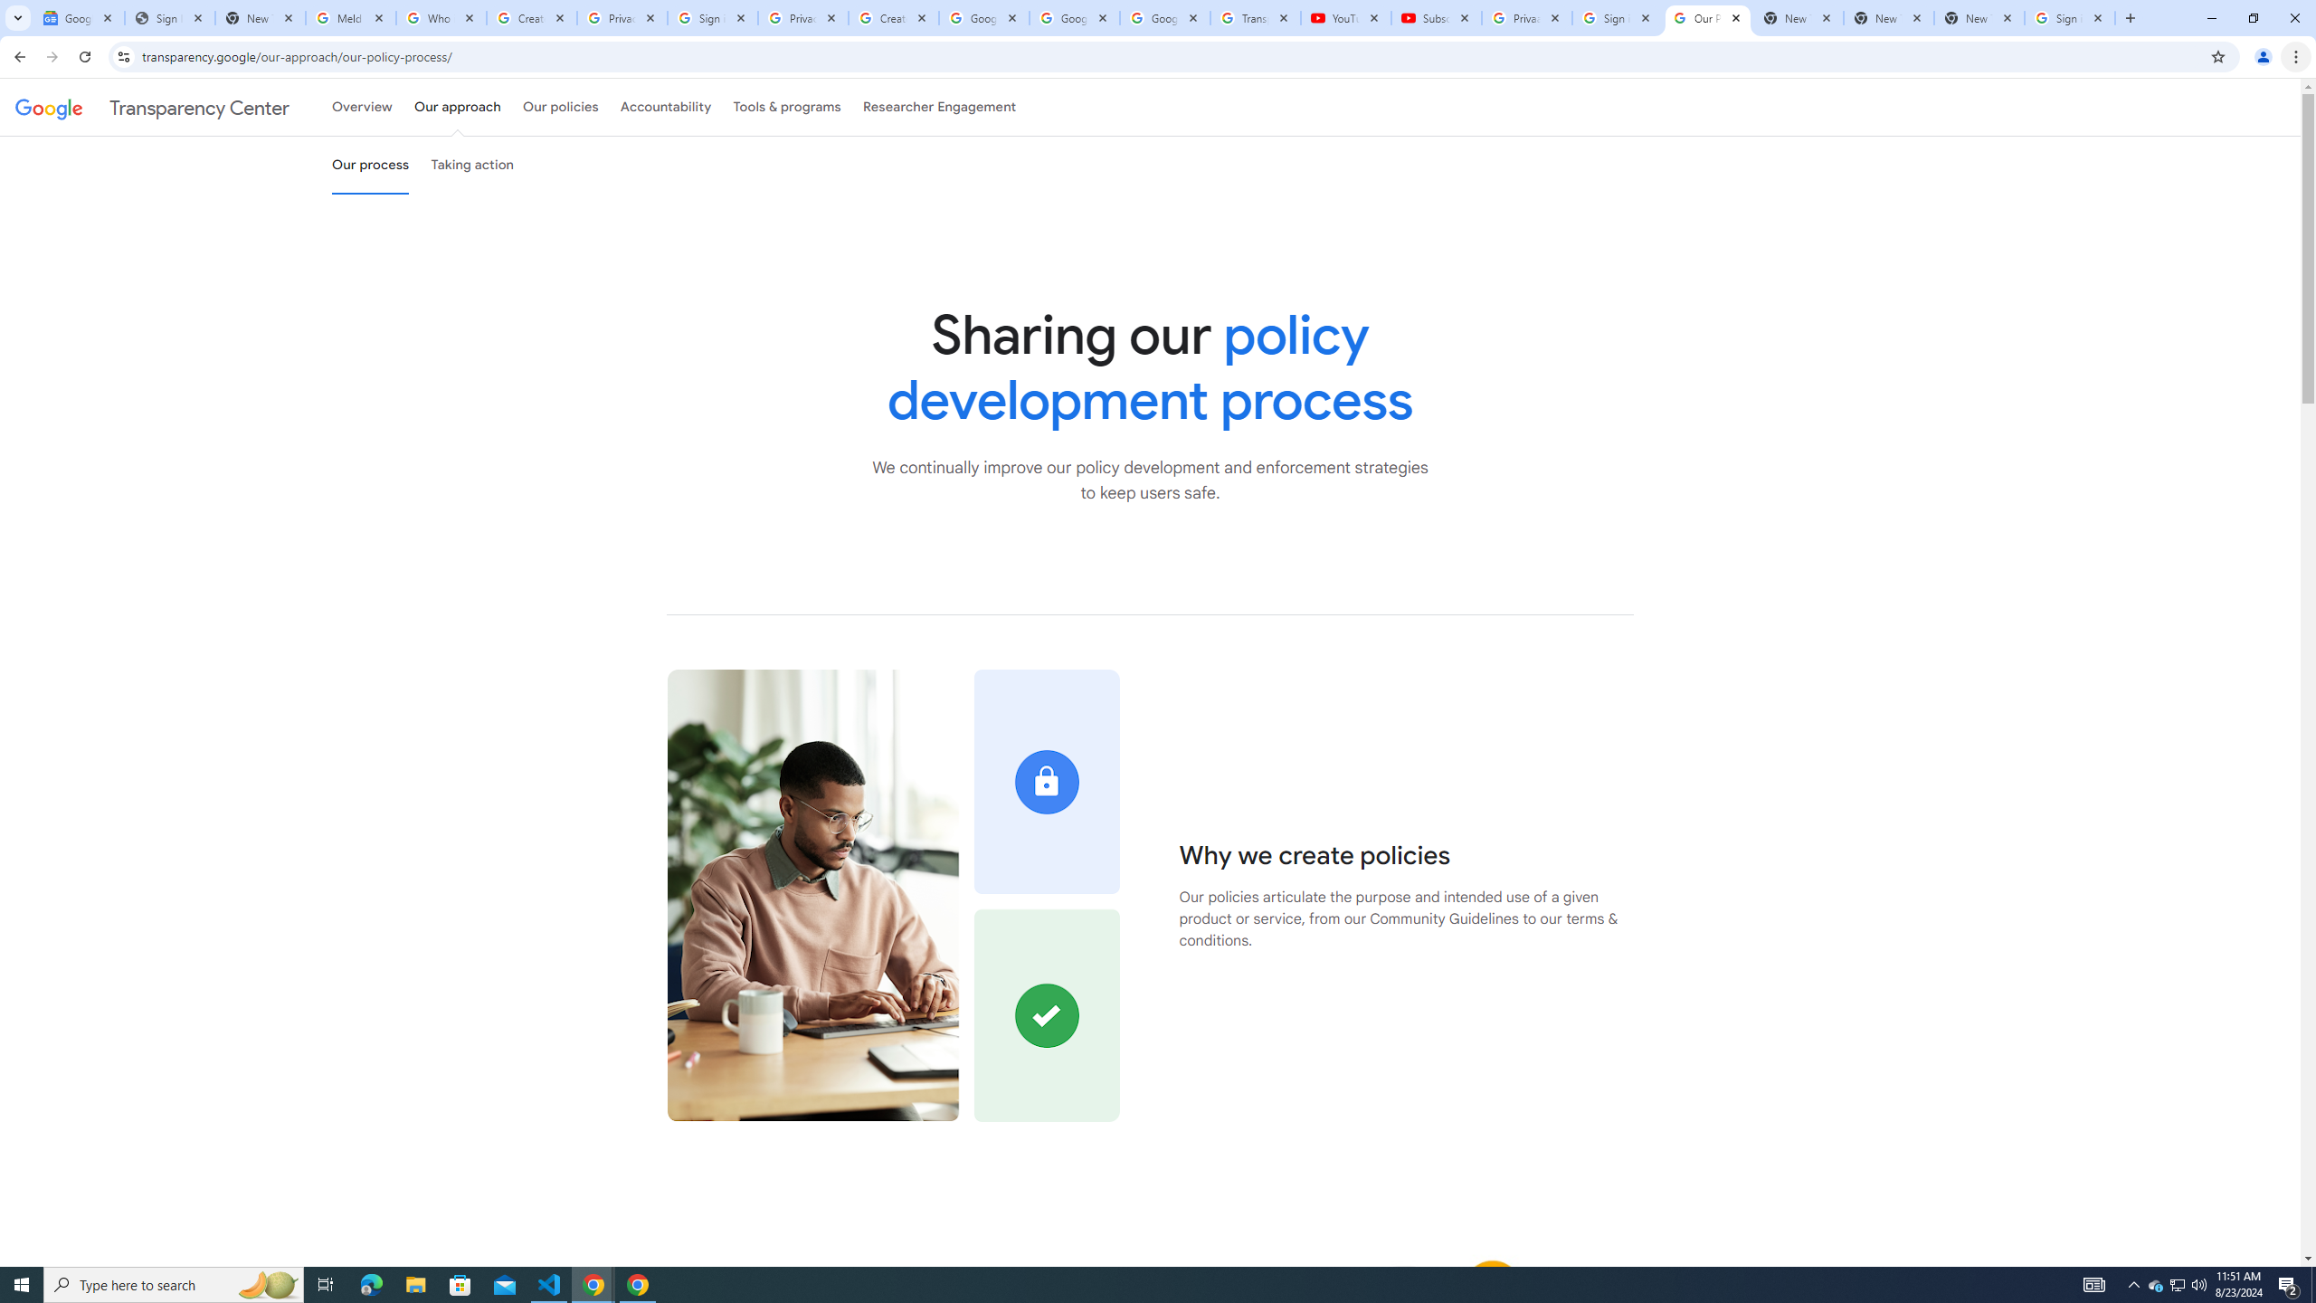 The image size is (2316, 1303). What do you see at coordinates (472, 165) in the screenshot?
I see `Taking action` at bounding box center [472, 165].